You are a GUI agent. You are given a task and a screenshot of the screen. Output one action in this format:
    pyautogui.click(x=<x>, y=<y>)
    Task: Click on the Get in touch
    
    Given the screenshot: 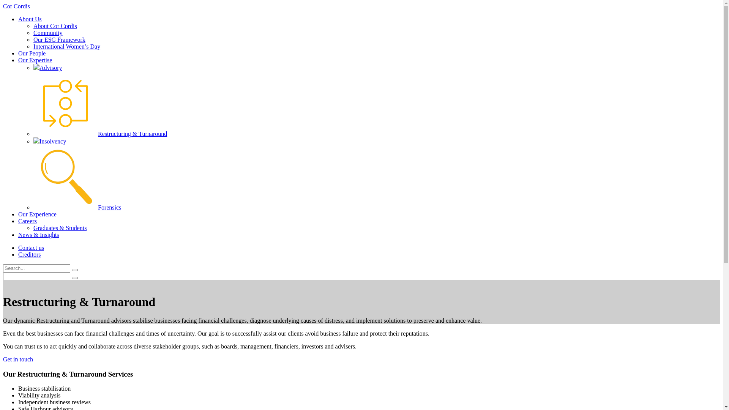 What is the action you would take?
    pyautogui.click(x=18, y=359)
    